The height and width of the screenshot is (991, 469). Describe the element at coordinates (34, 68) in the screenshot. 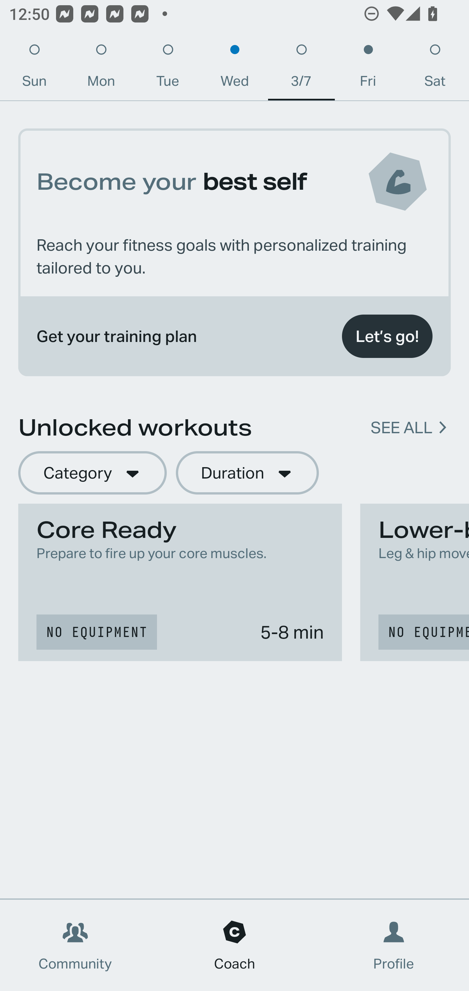

I see `Sun` at that location.